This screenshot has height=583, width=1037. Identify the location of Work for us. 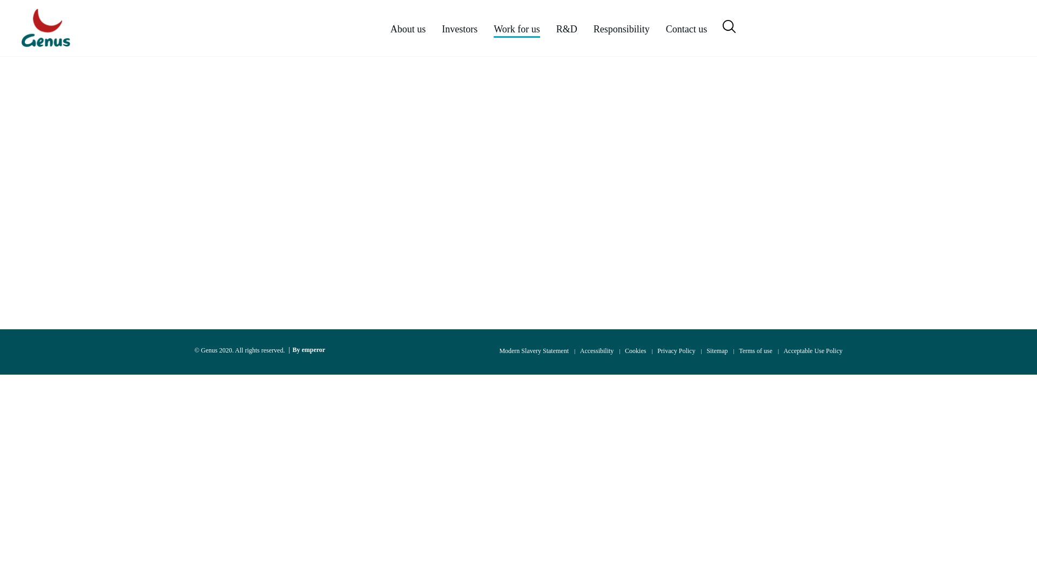
(516, 29).